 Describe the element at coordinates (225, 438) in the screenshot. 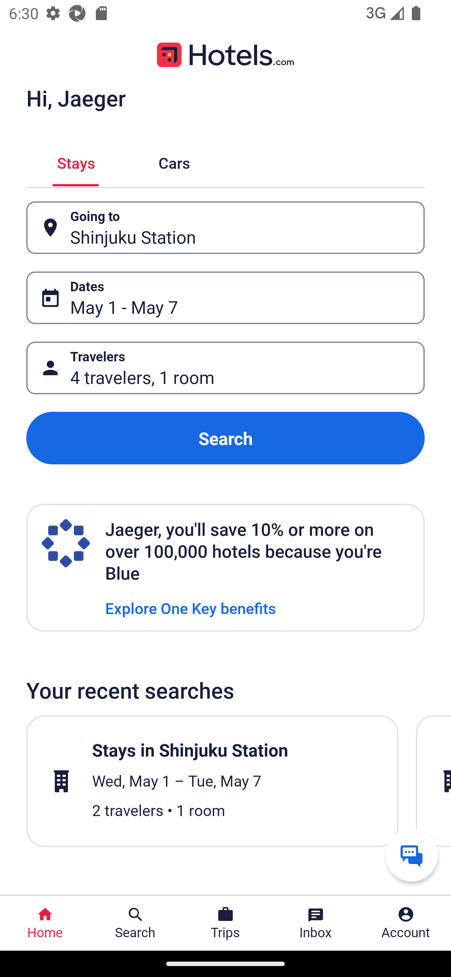

I see `Search` at that location.